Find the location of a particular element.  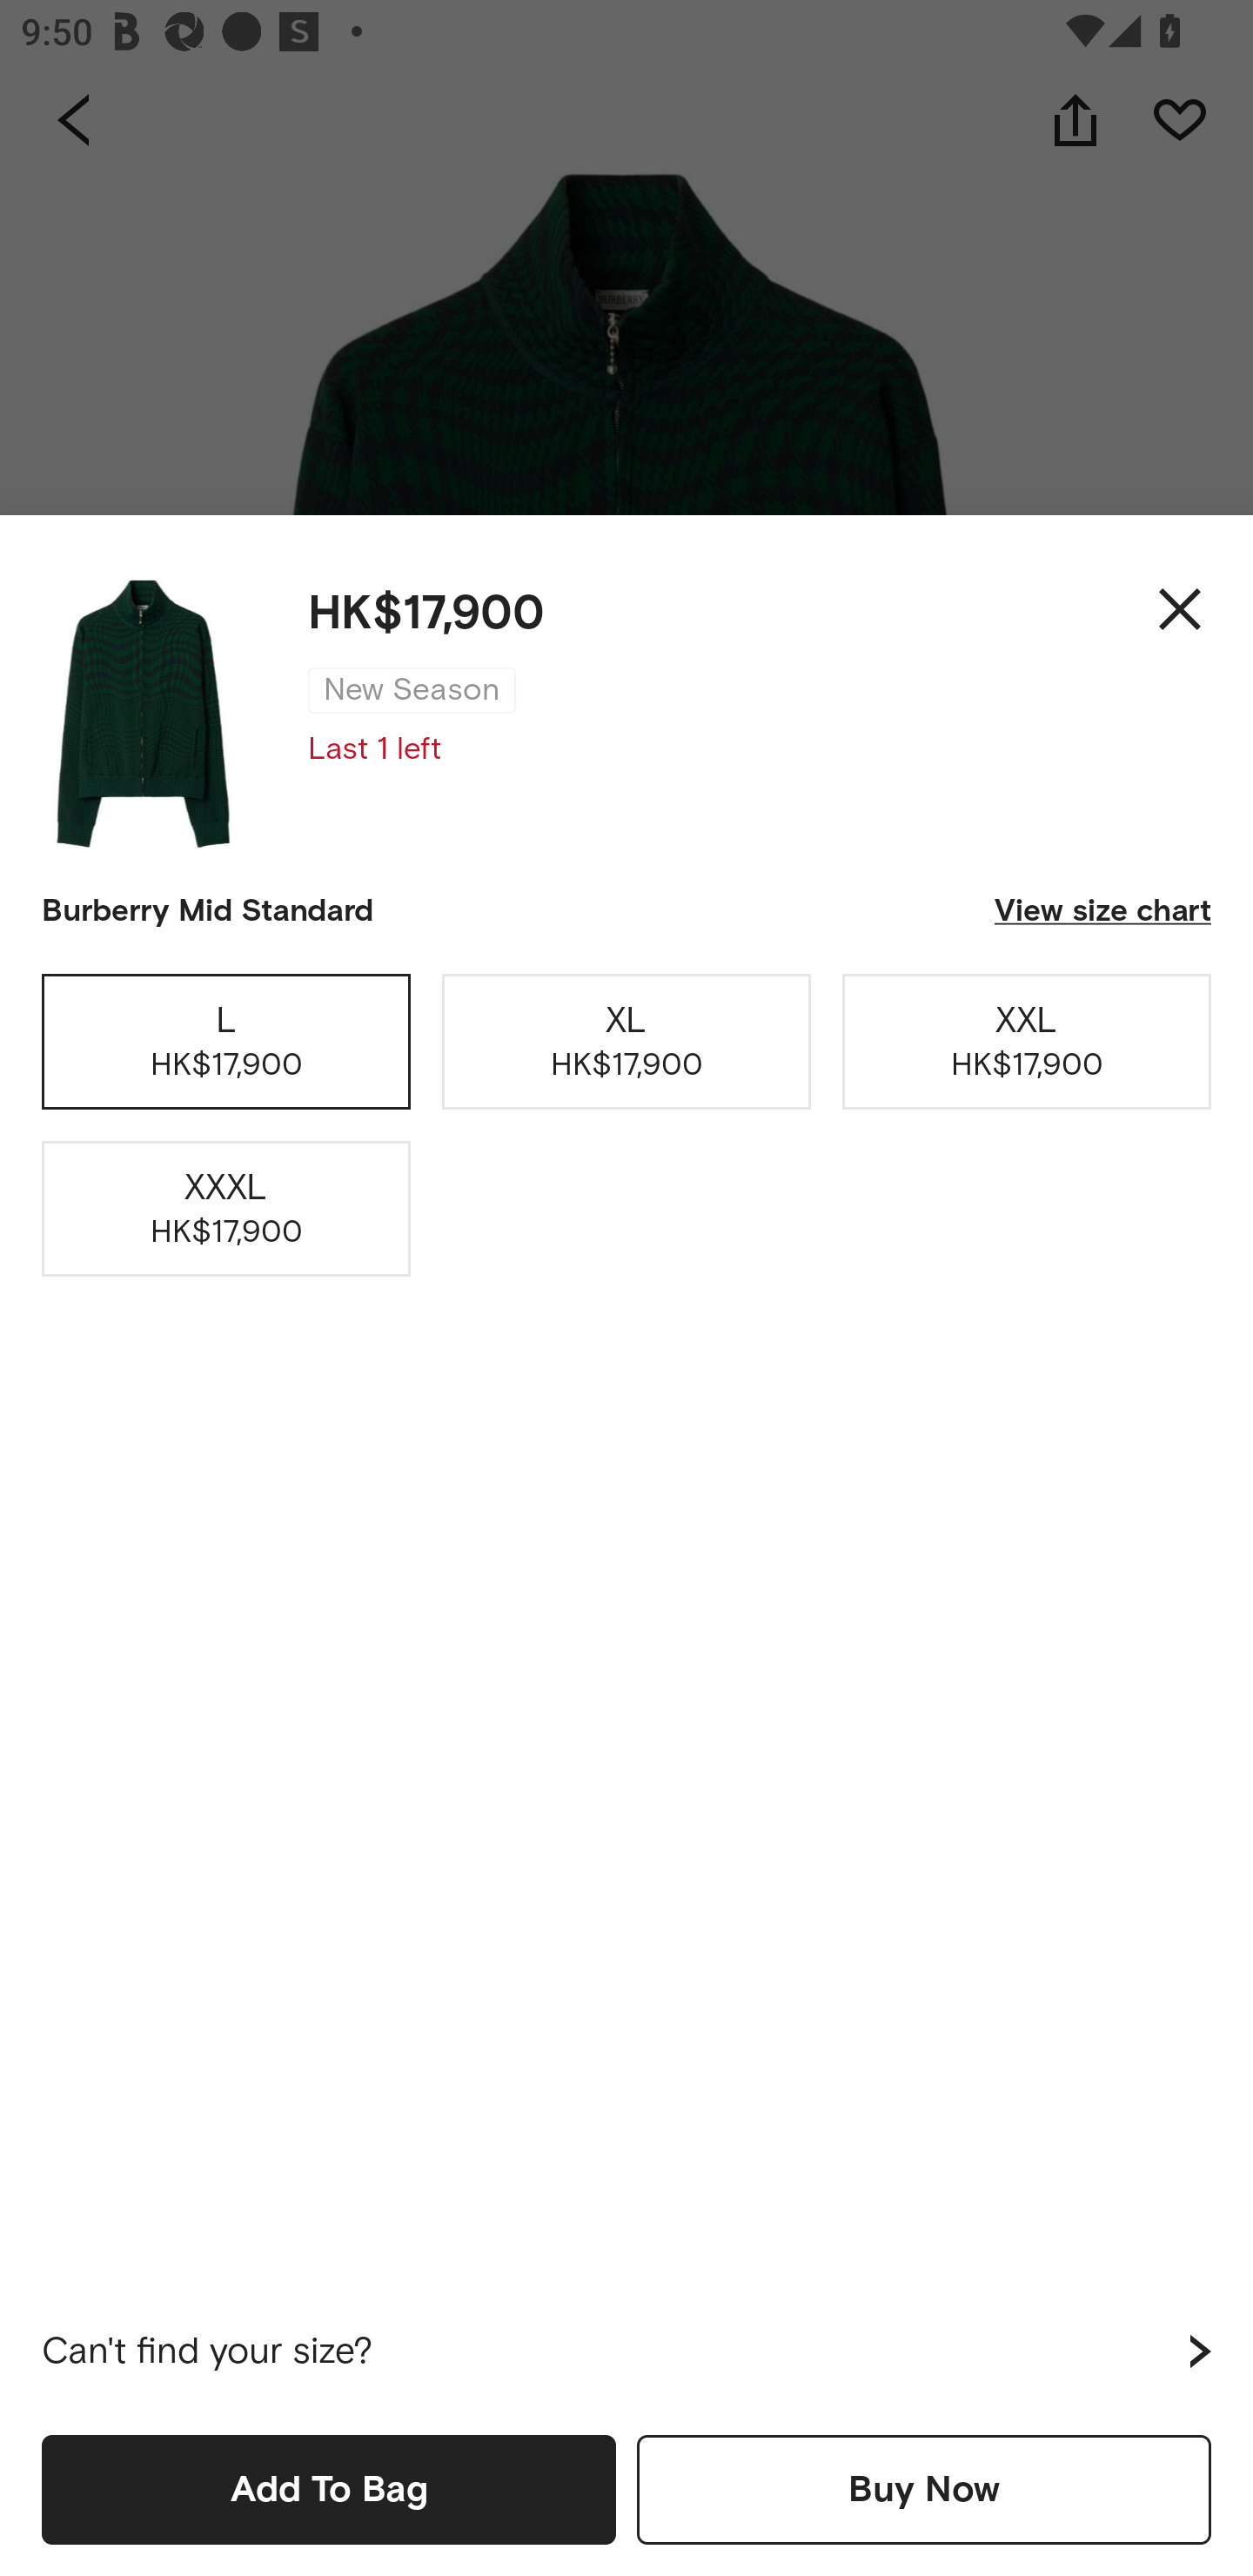

L HK$17,900 is located at coordinates (226, 1041).